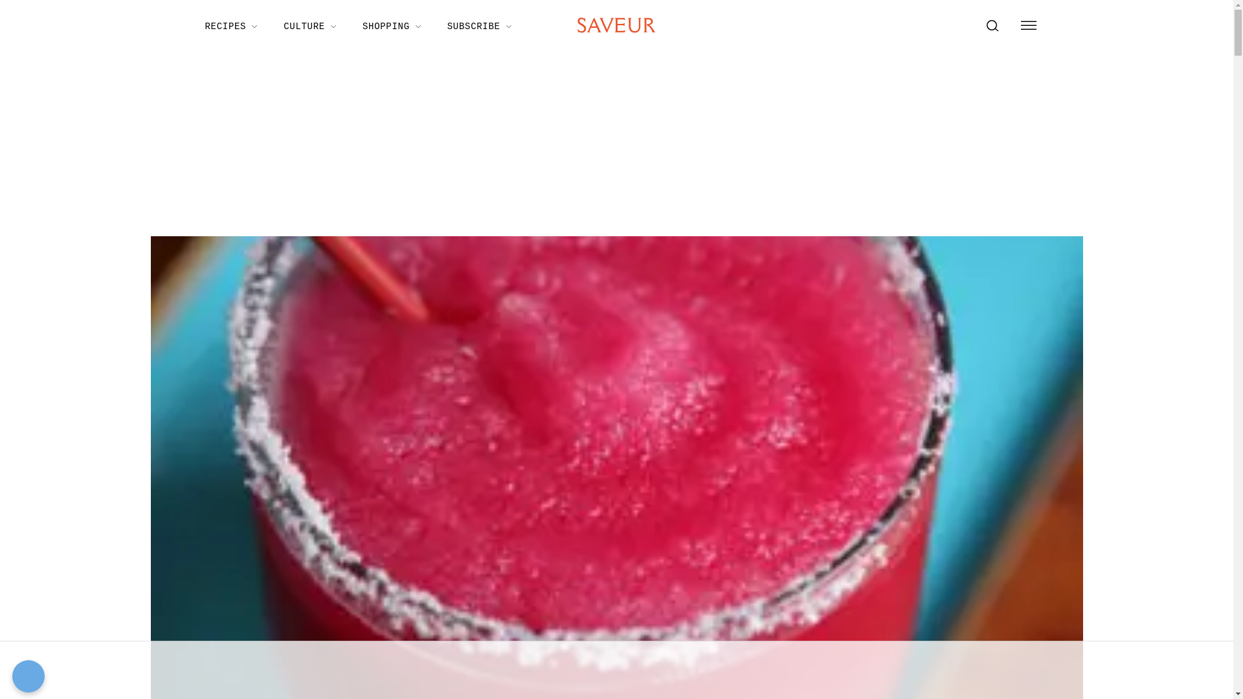 The image size is (1243, 699). Describe the element at coordinates (391, 26) in the screenshot. I see `Shopping` at that location.